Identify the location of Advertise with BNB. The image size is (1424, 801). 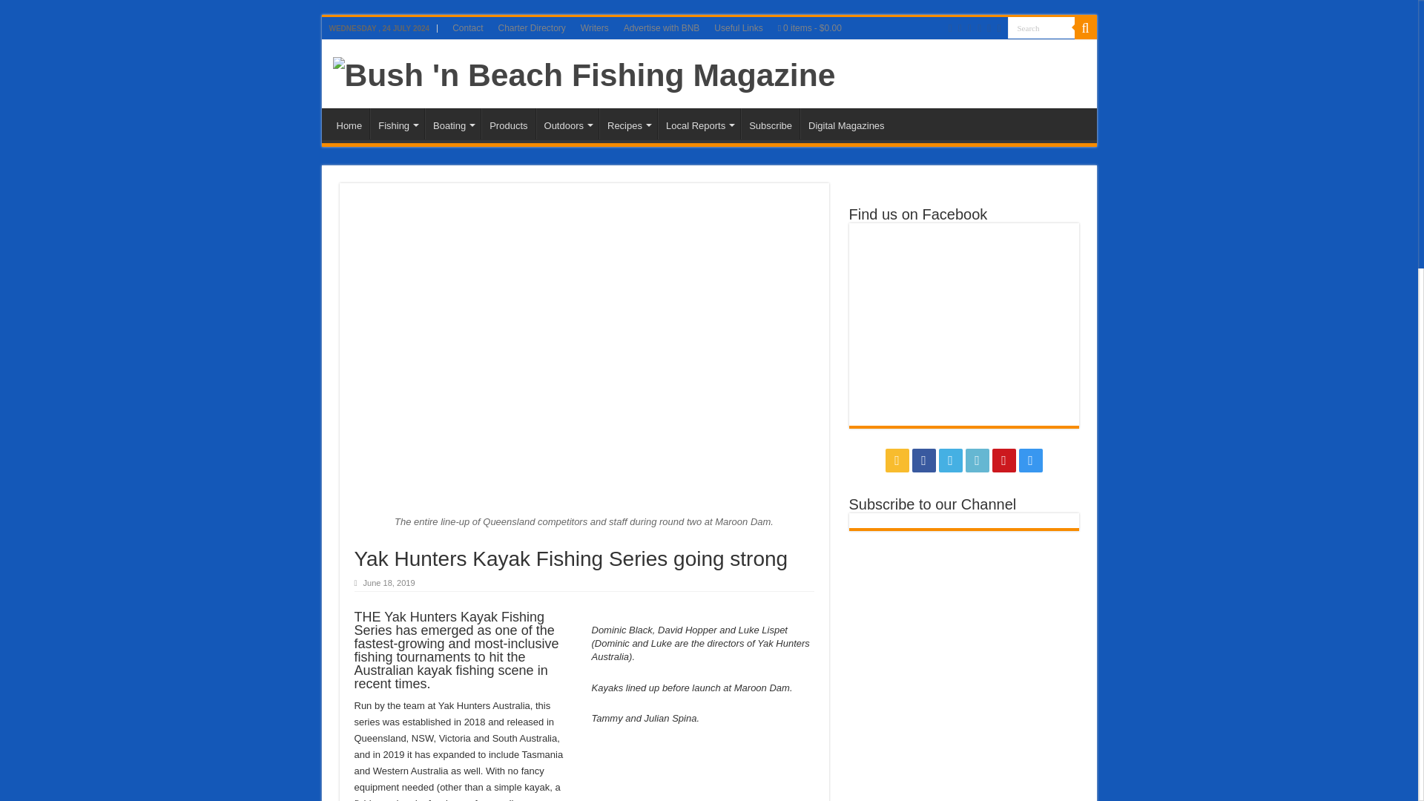
(662, 27).